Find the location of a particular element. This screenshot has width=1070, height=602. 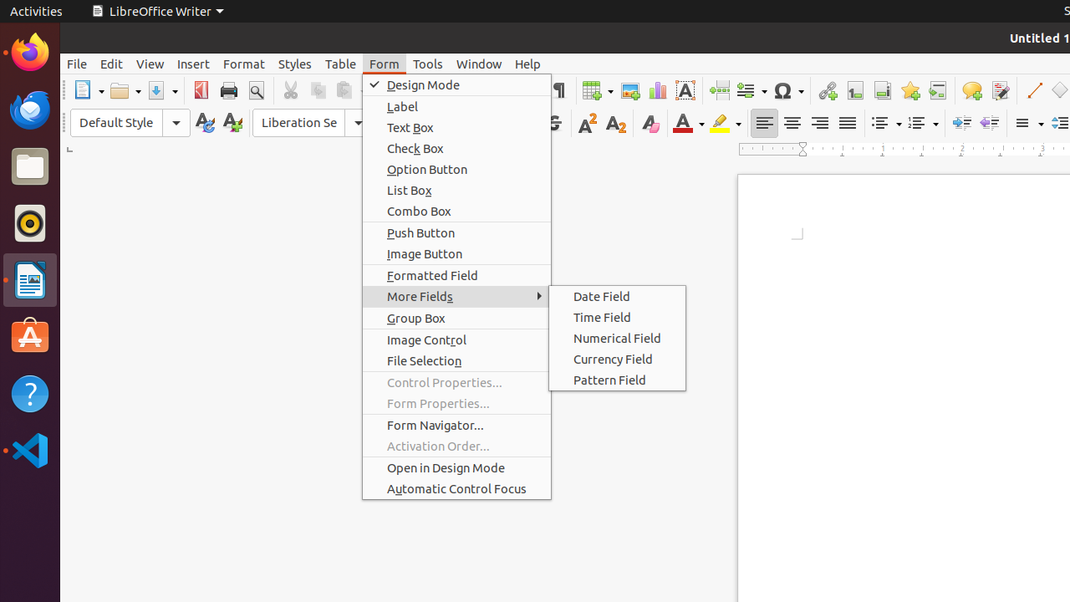

Find & Replace is located at coordinates (503, 90).